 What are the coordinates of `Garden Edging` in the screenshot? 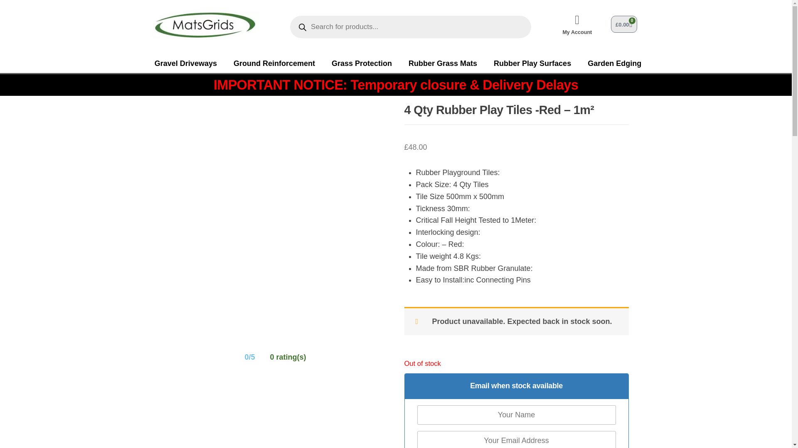 It's located at (614, 63).